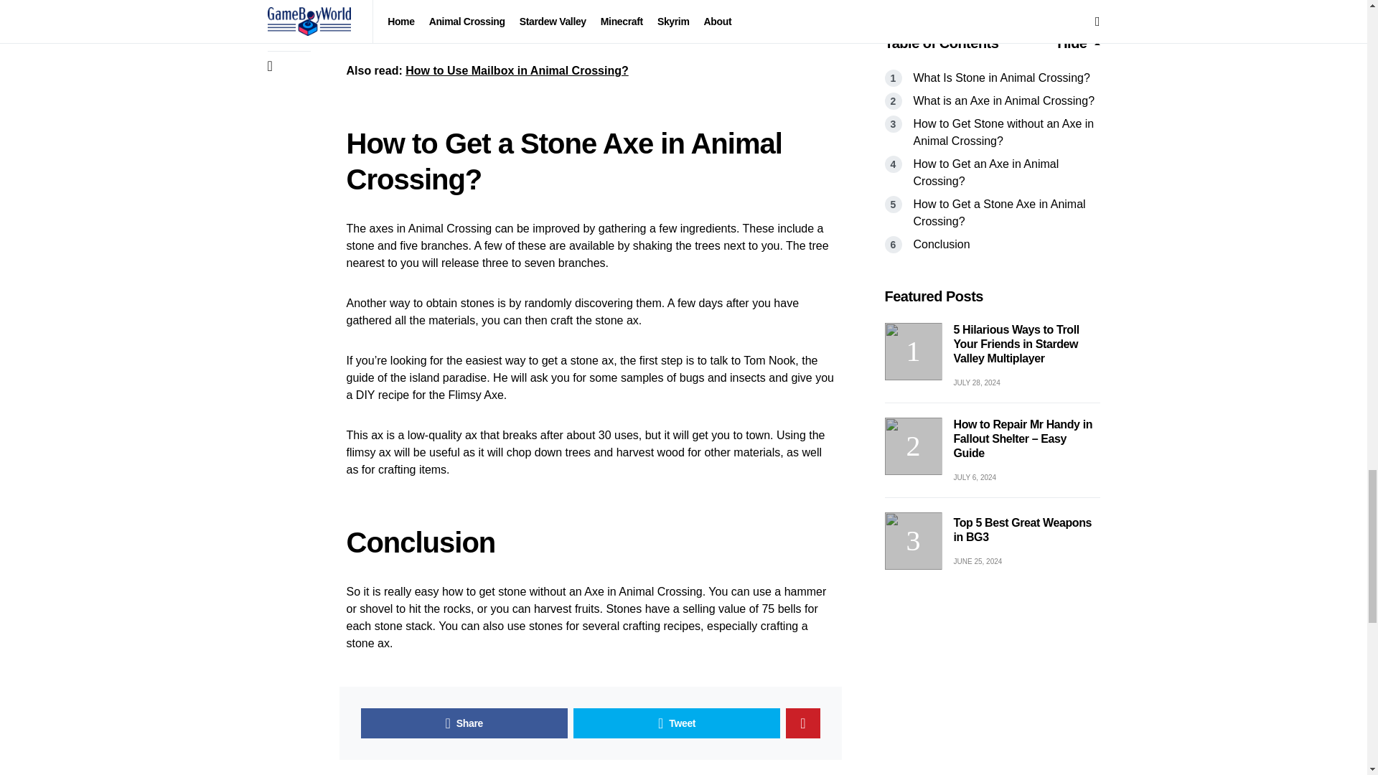 This screenshot has height=775, width=1378. Describe the element at coordinates (463, 723) in the screenshot. I see `Share` at that location.